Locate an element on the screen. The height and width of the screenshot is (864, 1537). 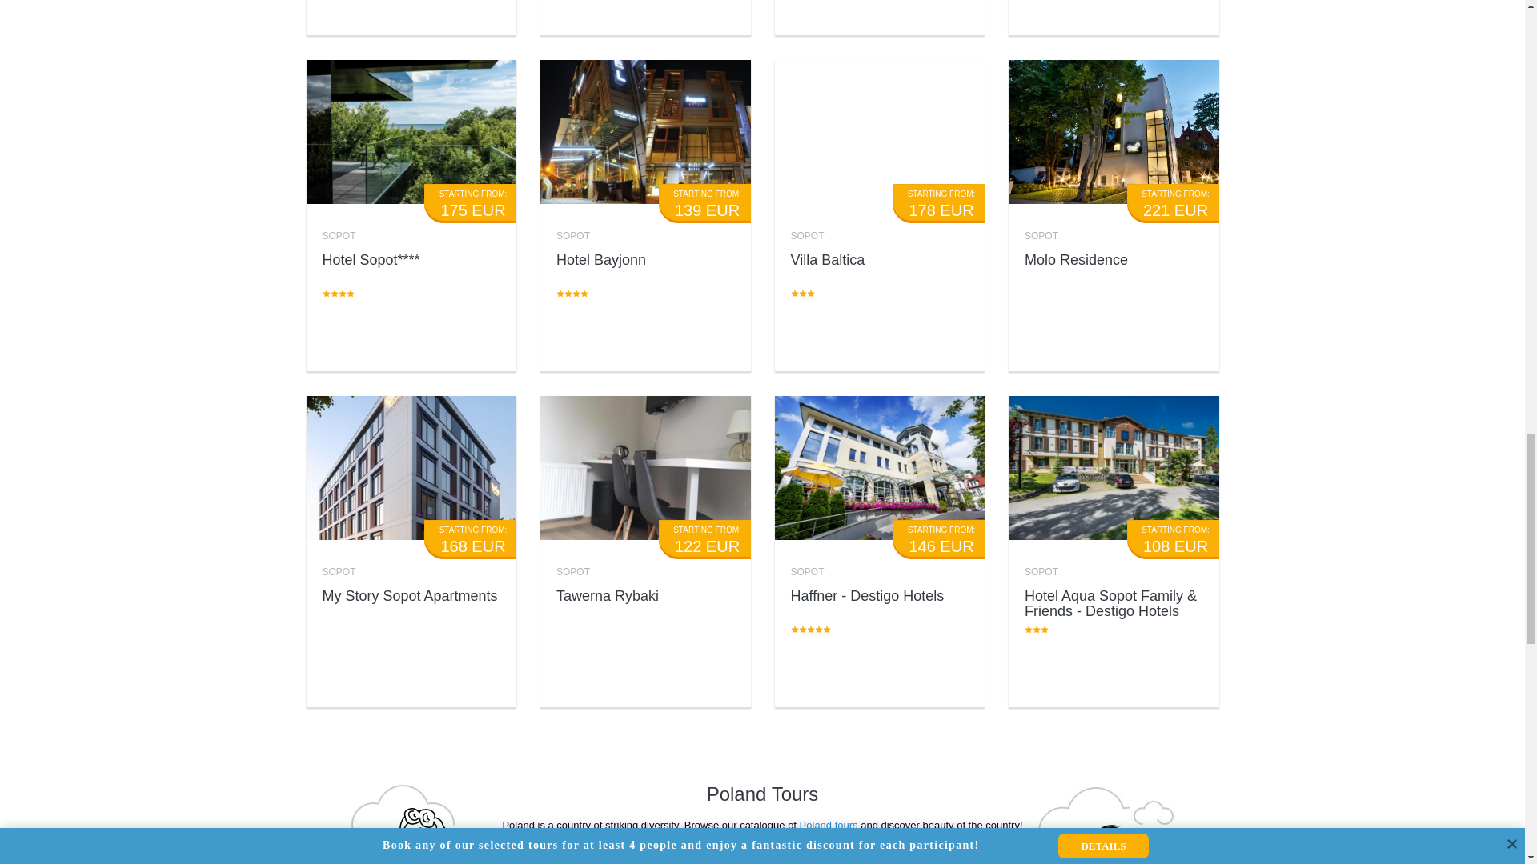
Haffner - Destigo Hotels is located at coordinates (868, 595).